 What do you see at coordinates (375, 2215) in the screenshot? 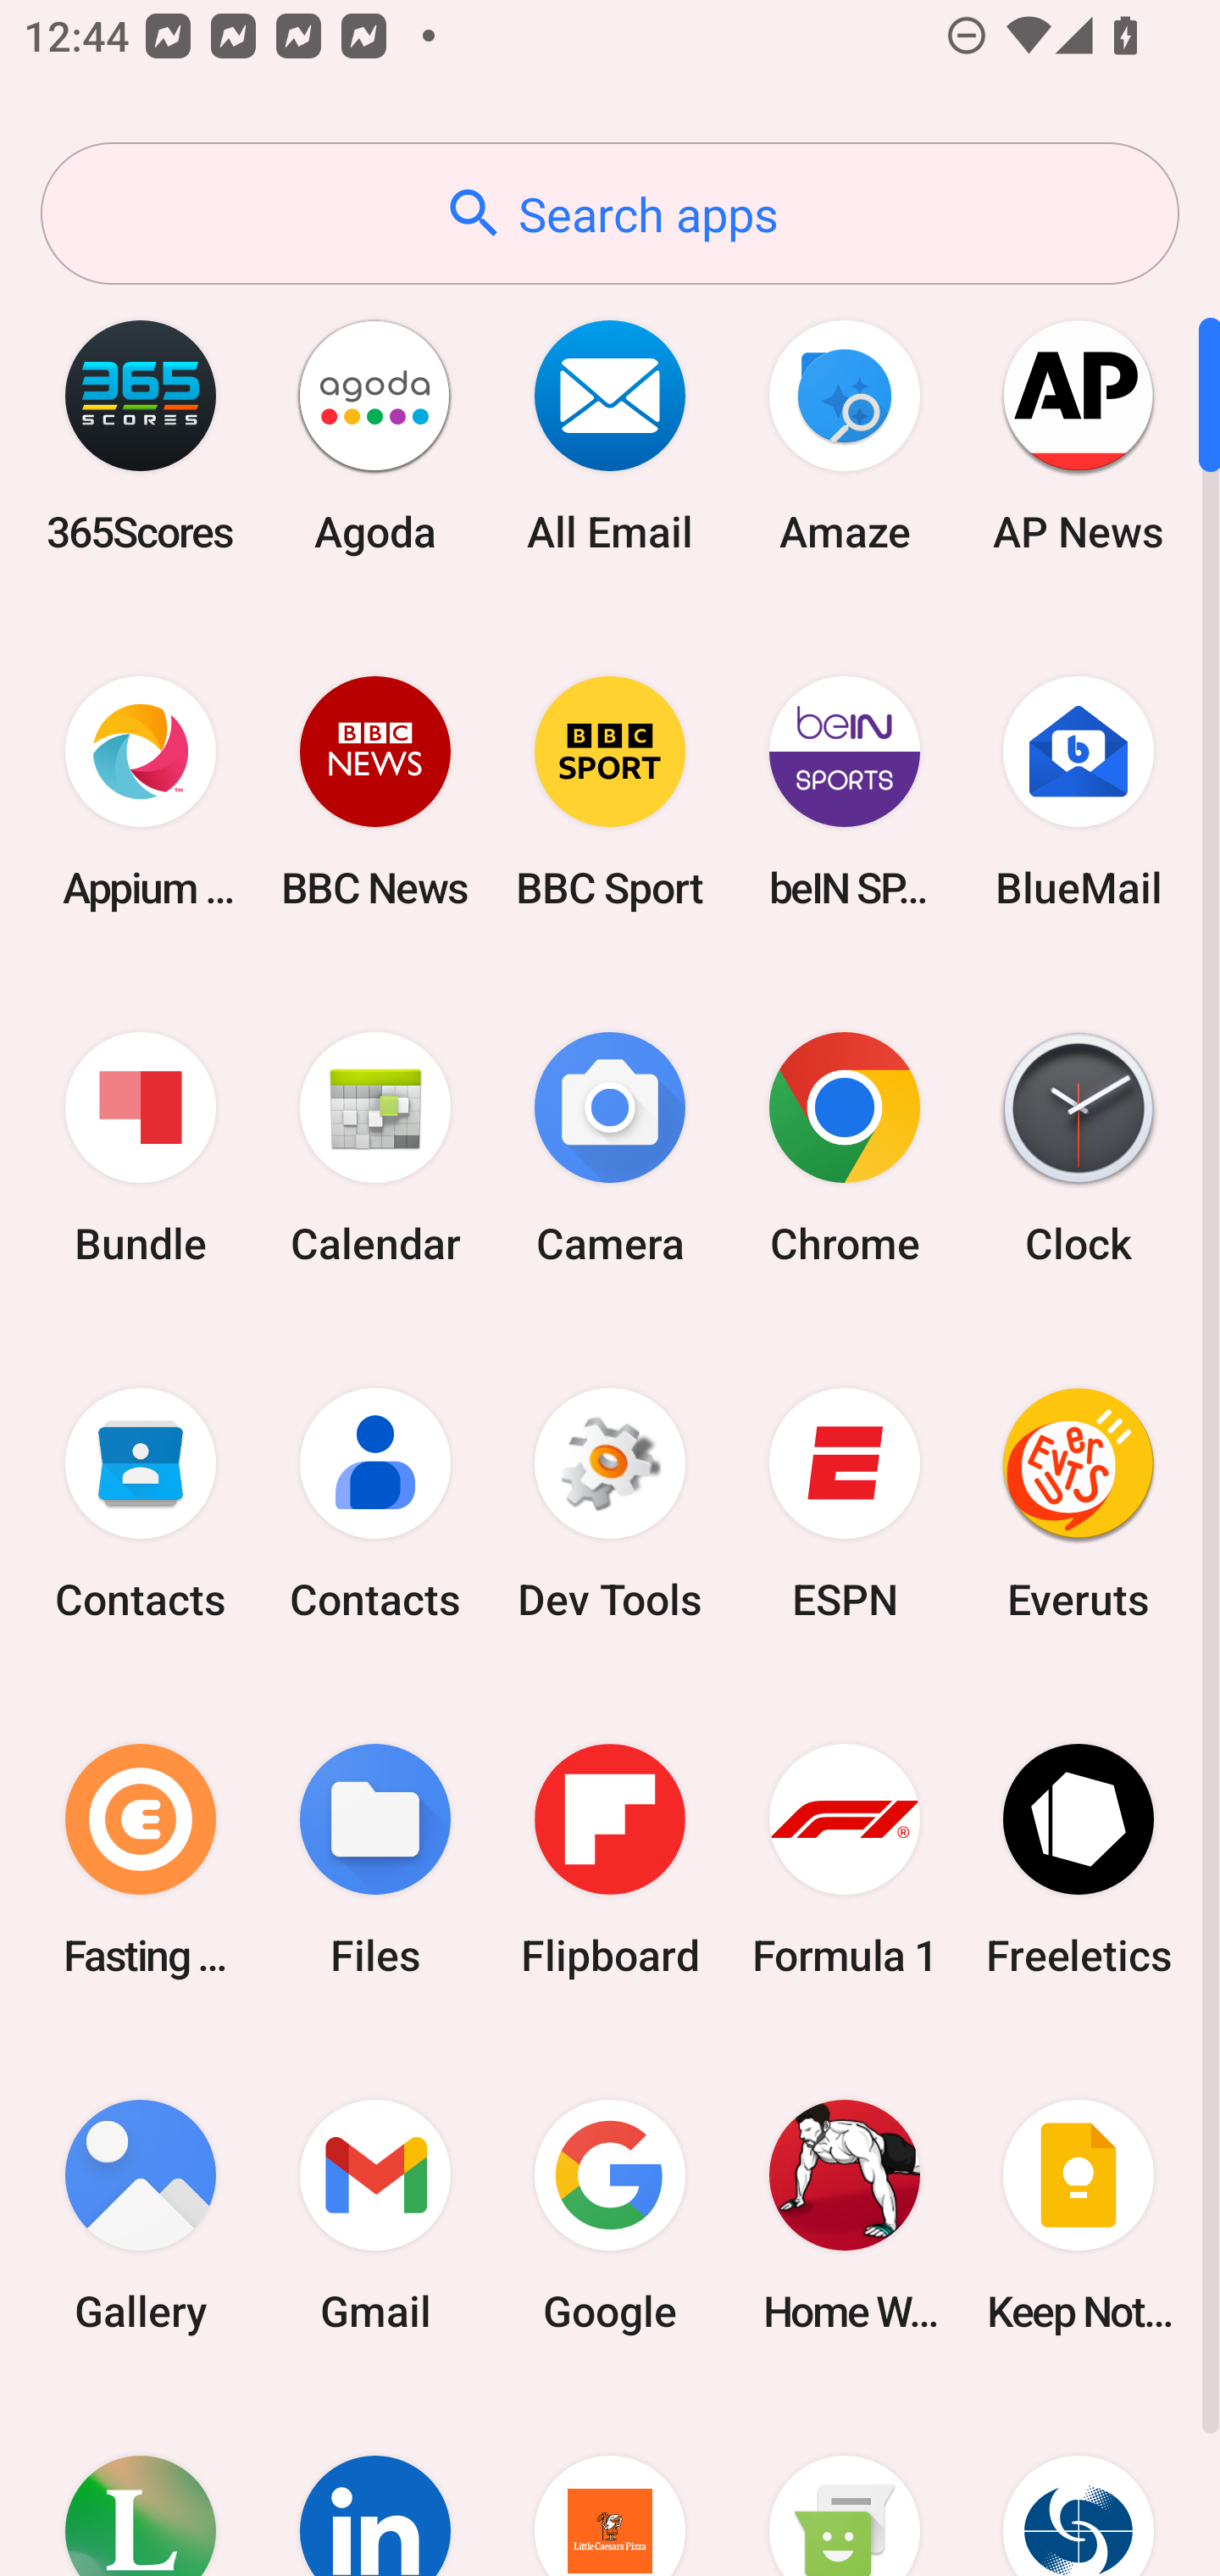
I see `Gmail` at bounding box center [375, 2215].